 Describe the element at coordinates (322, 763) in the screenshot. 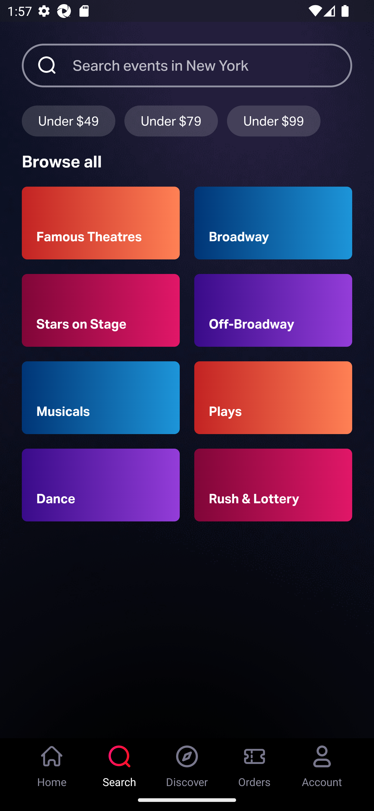

I see `Account` at that location.